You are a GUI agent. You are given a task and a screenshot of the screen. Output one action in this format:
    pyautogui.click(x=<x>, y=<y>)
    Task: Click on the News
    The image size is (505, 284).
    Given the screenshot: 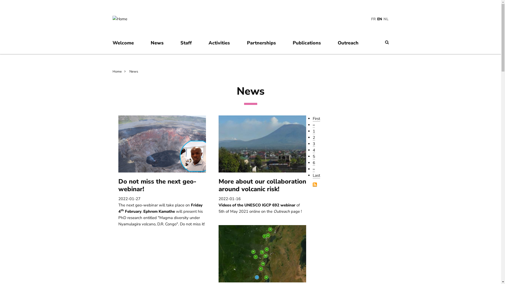 What is the action you would take?
    pyautogui.click(x=134, y=72)
    